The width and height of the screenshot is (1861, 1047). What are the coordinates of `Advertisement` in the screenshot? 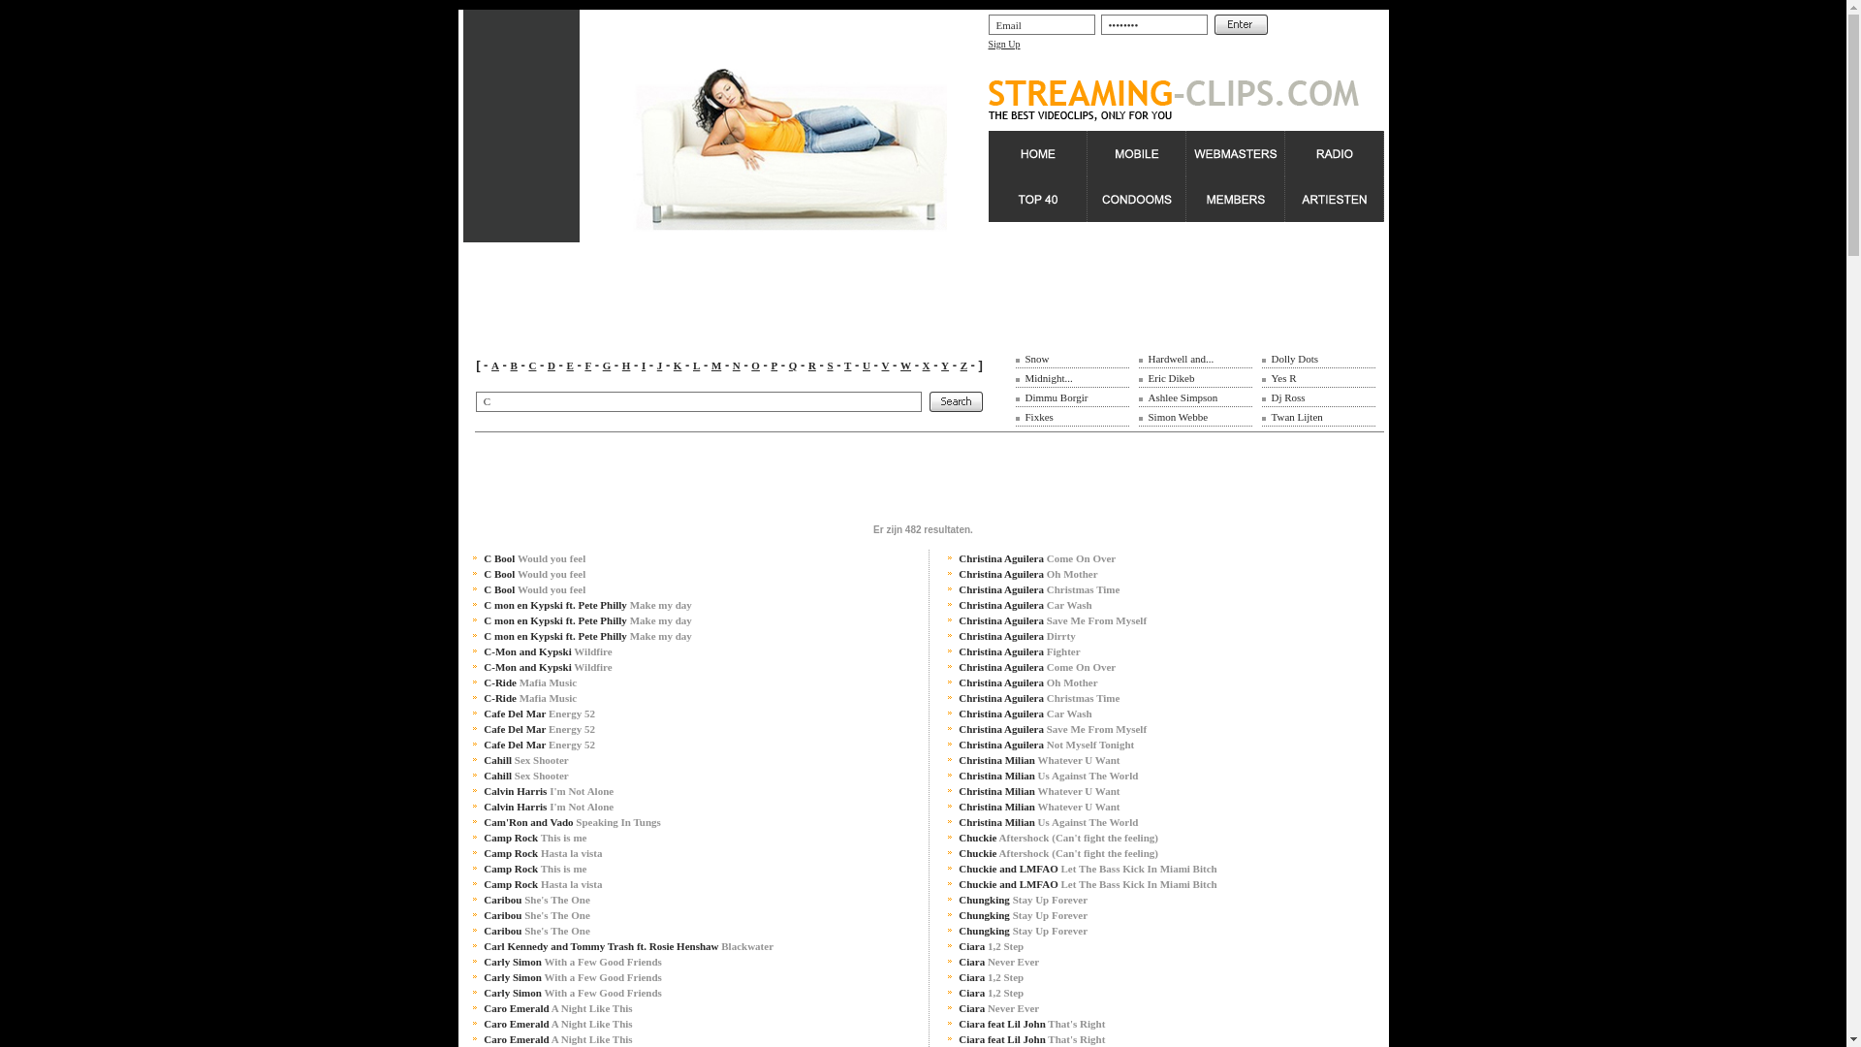 It's located at (521, 126).